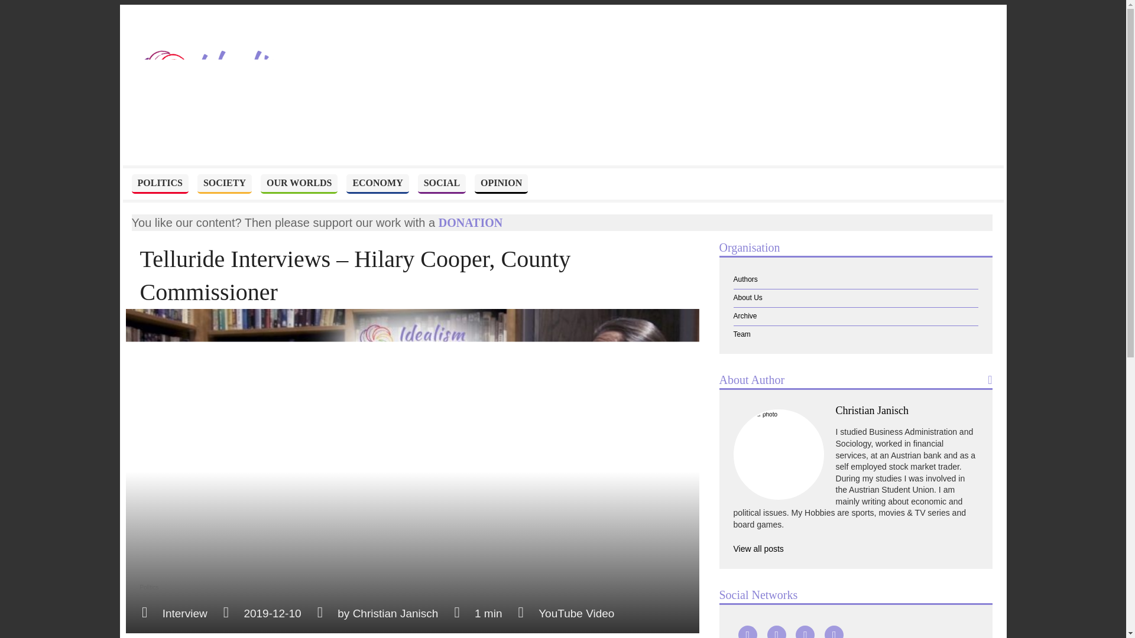  I want to click on Authors, so click(855, 279).